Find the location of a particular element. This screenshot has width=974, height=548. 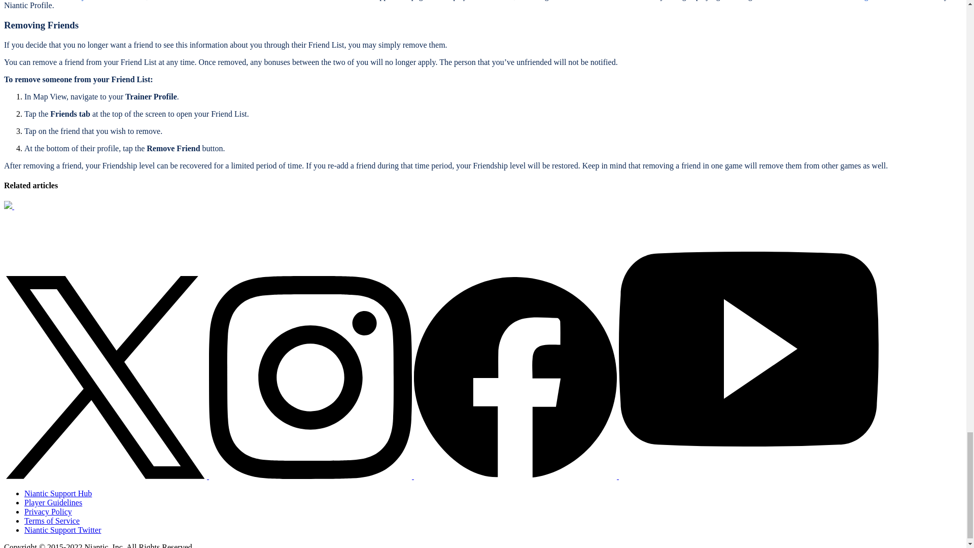

Player Guidelines is located at coordinates (53, 502).